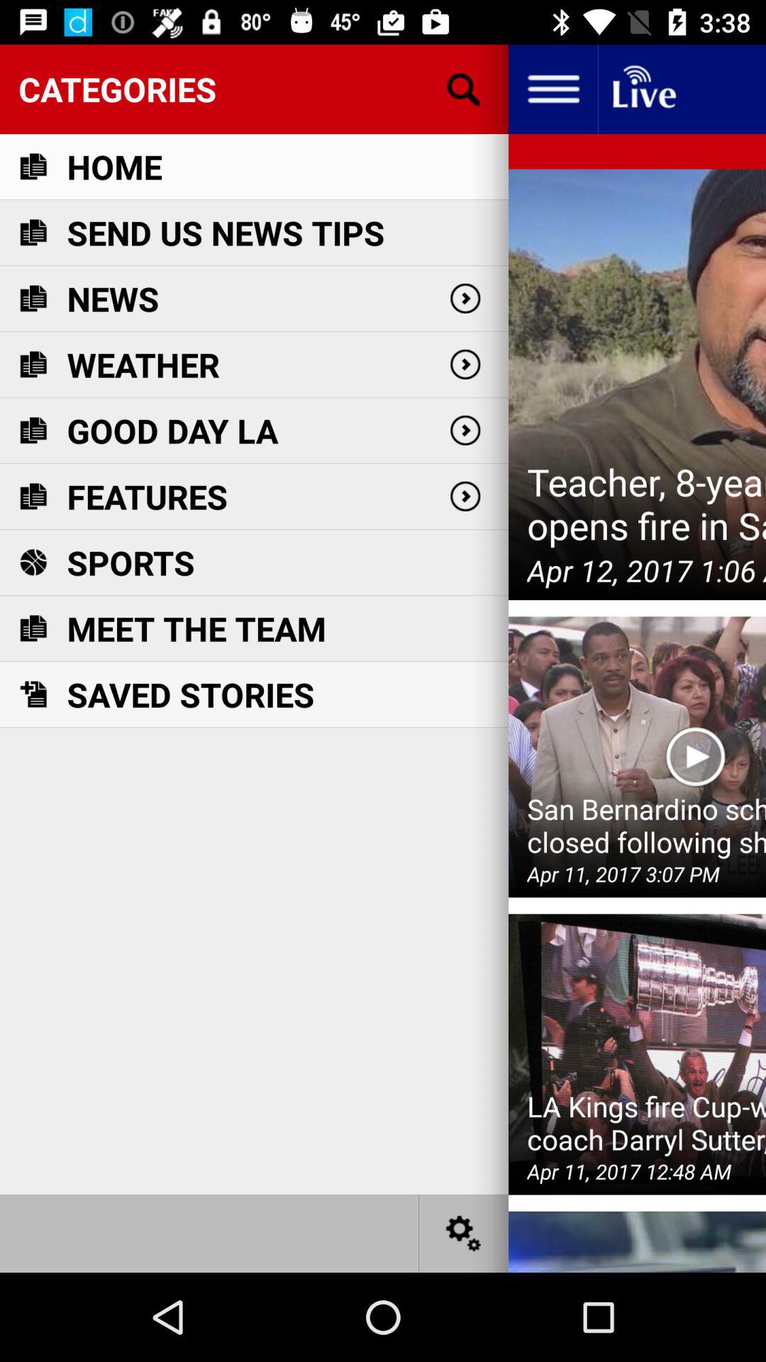 This screenshot has width=766, height=1362. What do you see at coordinates (114, 166) in the screenshot?
I see `tap home item` at bounding box center [114, 166].